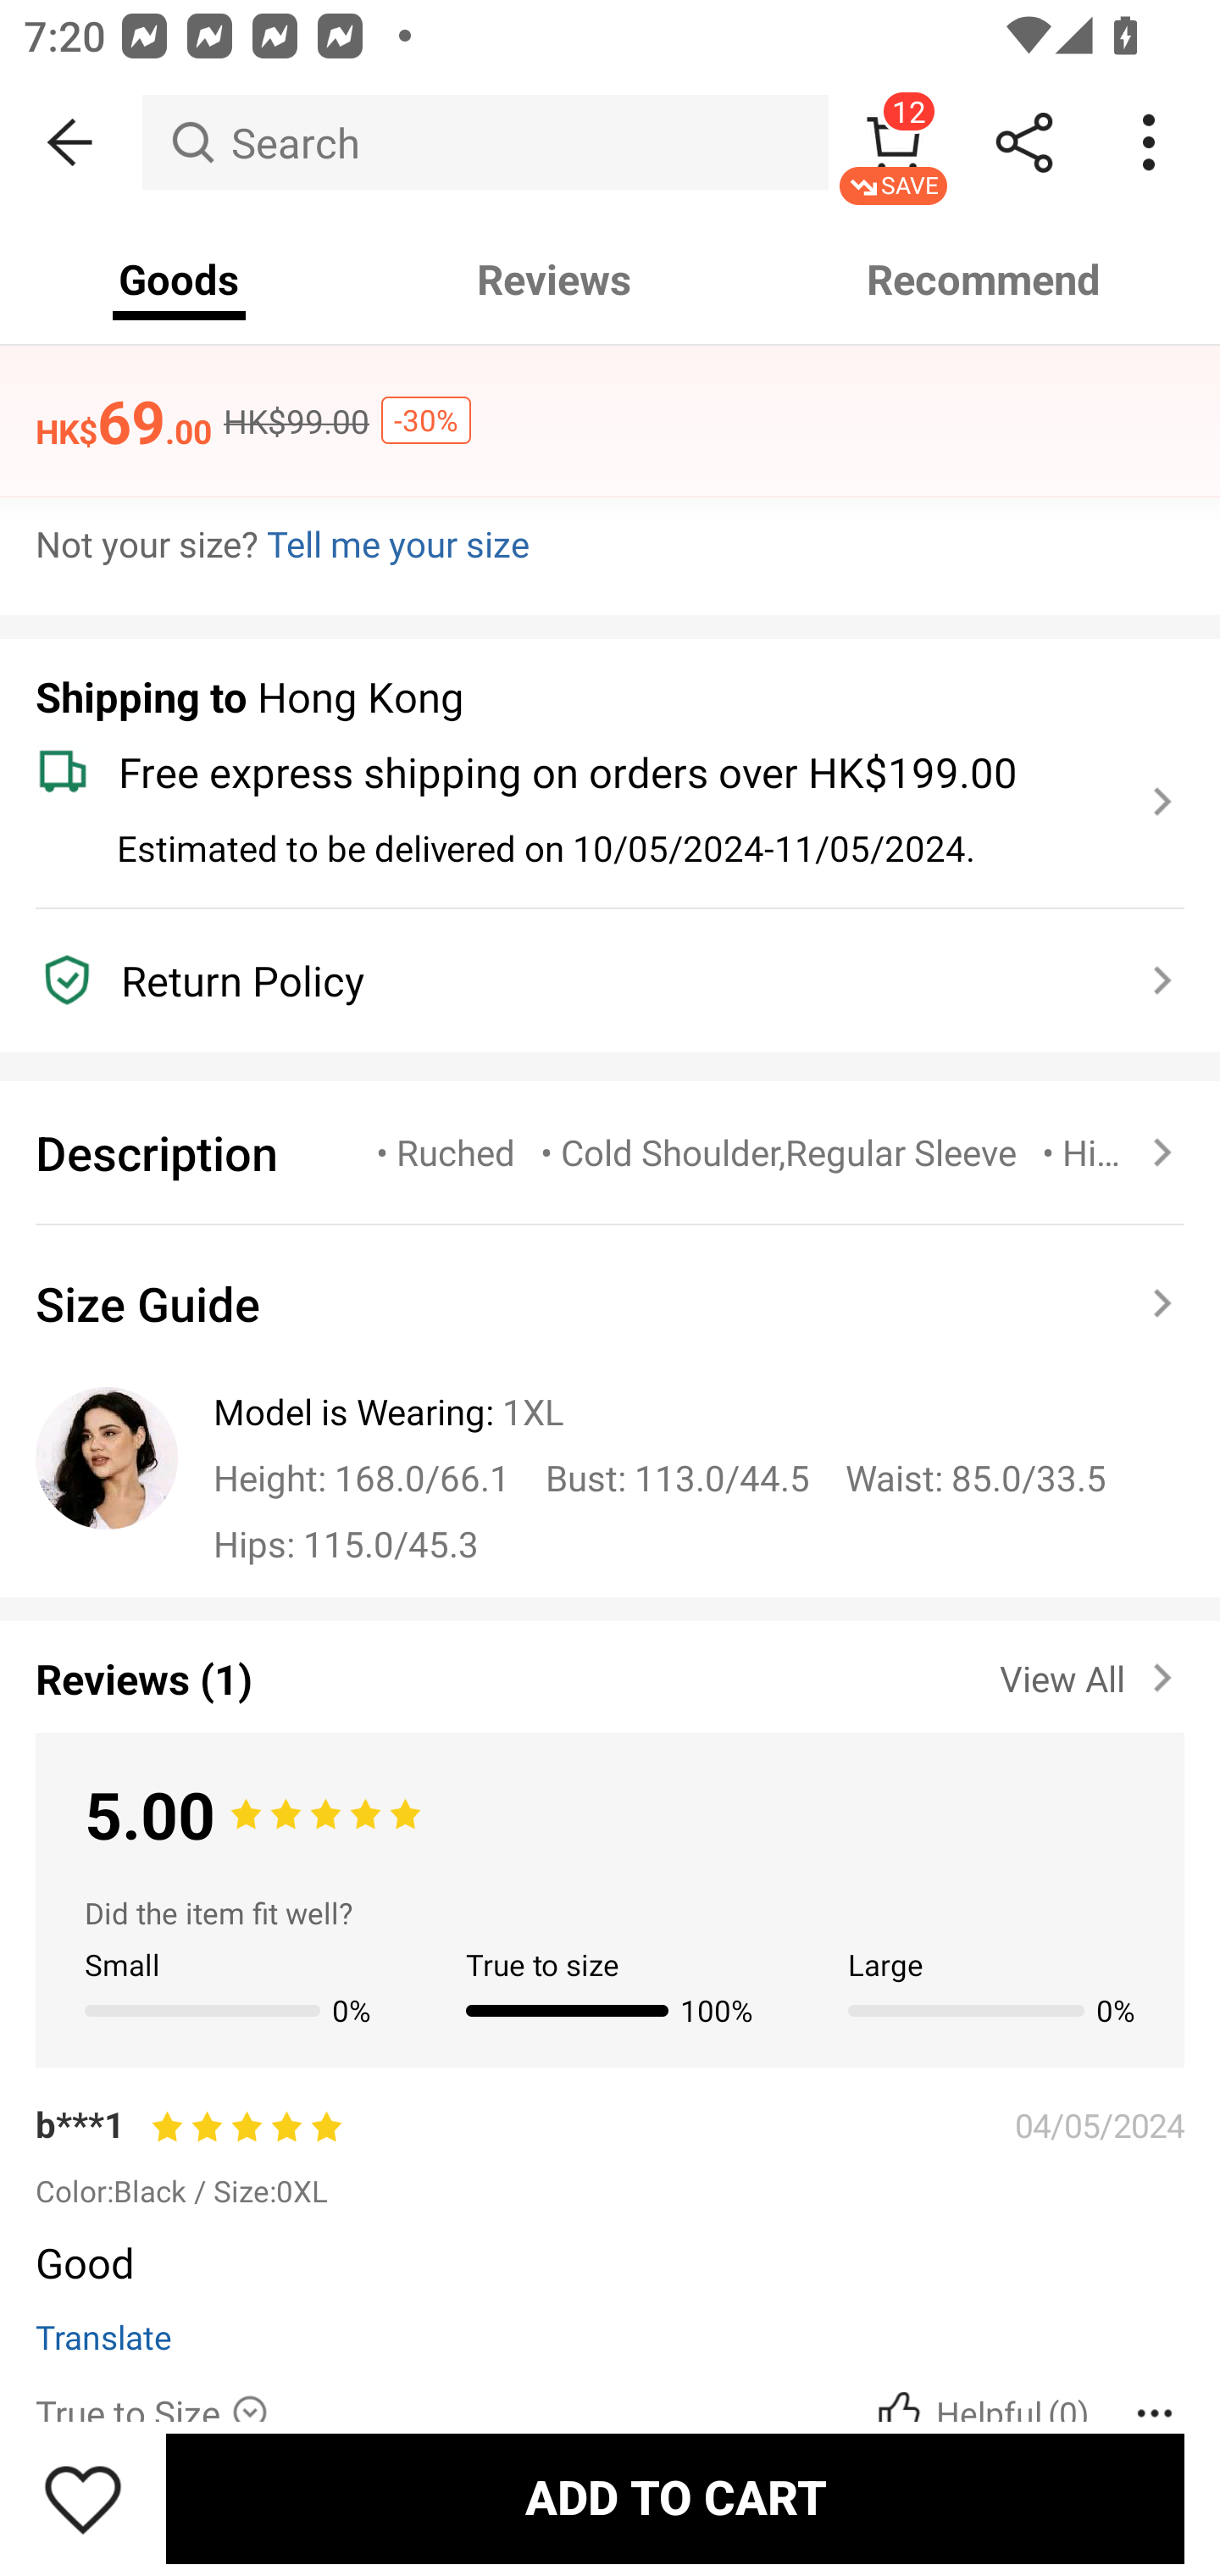 The width and height of the screenshot is (1220, 2576). What do you see at coordinates (554, 280) in the screenshot?
I see `Reviews` at bounding box center [554, 280].